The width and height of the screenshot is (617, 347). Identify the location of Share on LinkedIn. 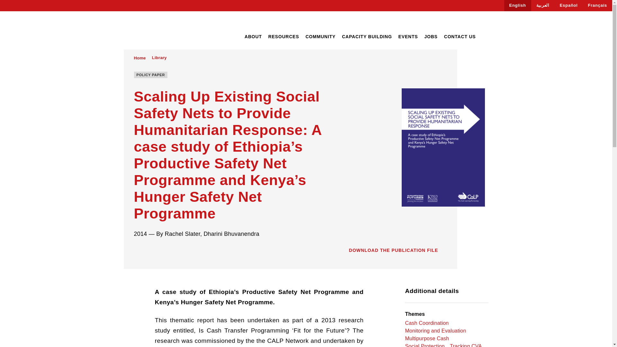
(161, 251).